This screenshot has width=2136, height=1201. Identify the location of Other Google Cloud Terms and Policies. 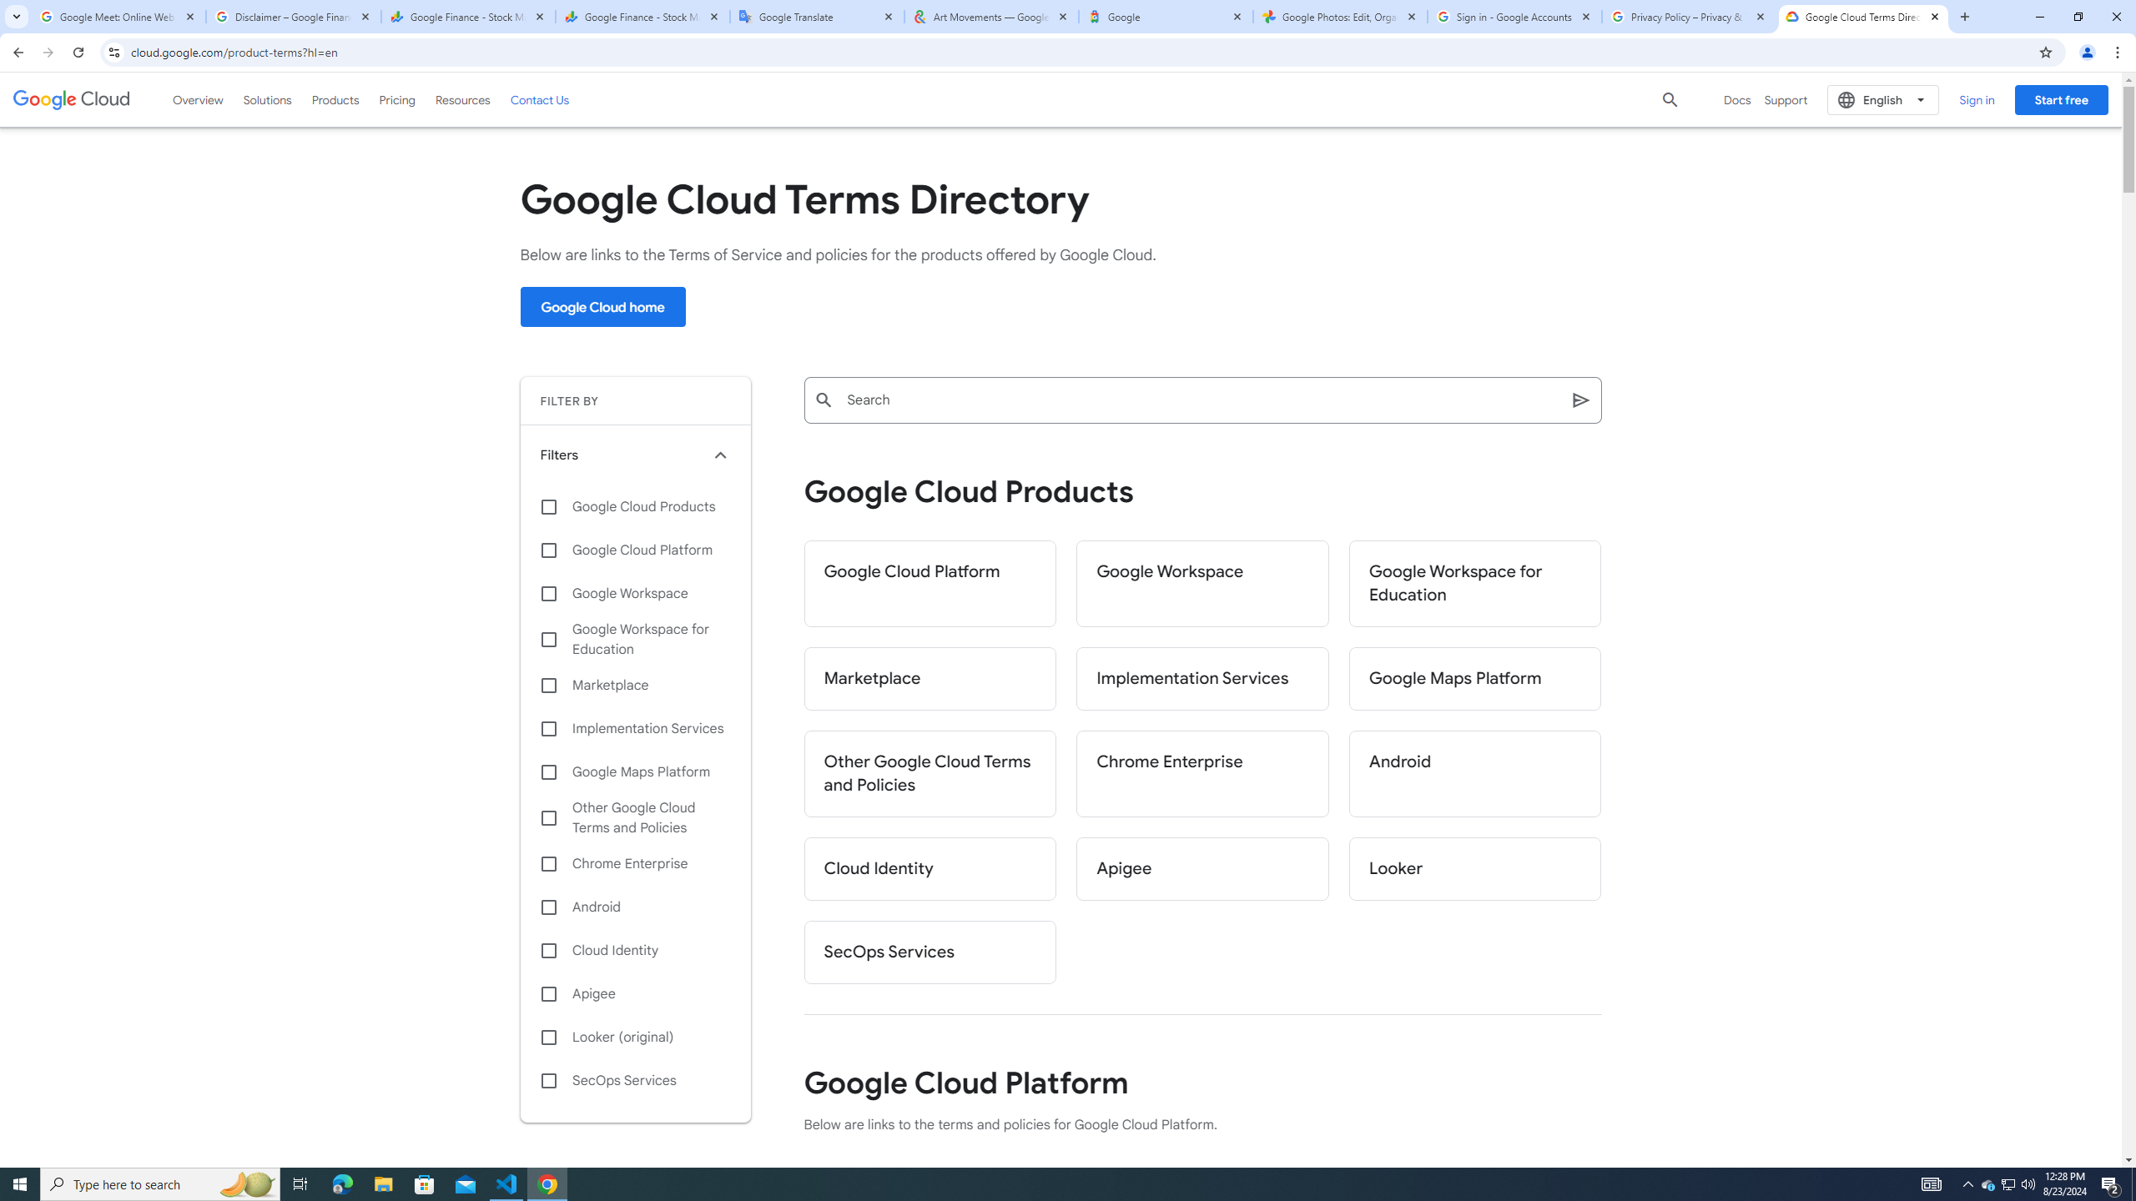
(636, 817).